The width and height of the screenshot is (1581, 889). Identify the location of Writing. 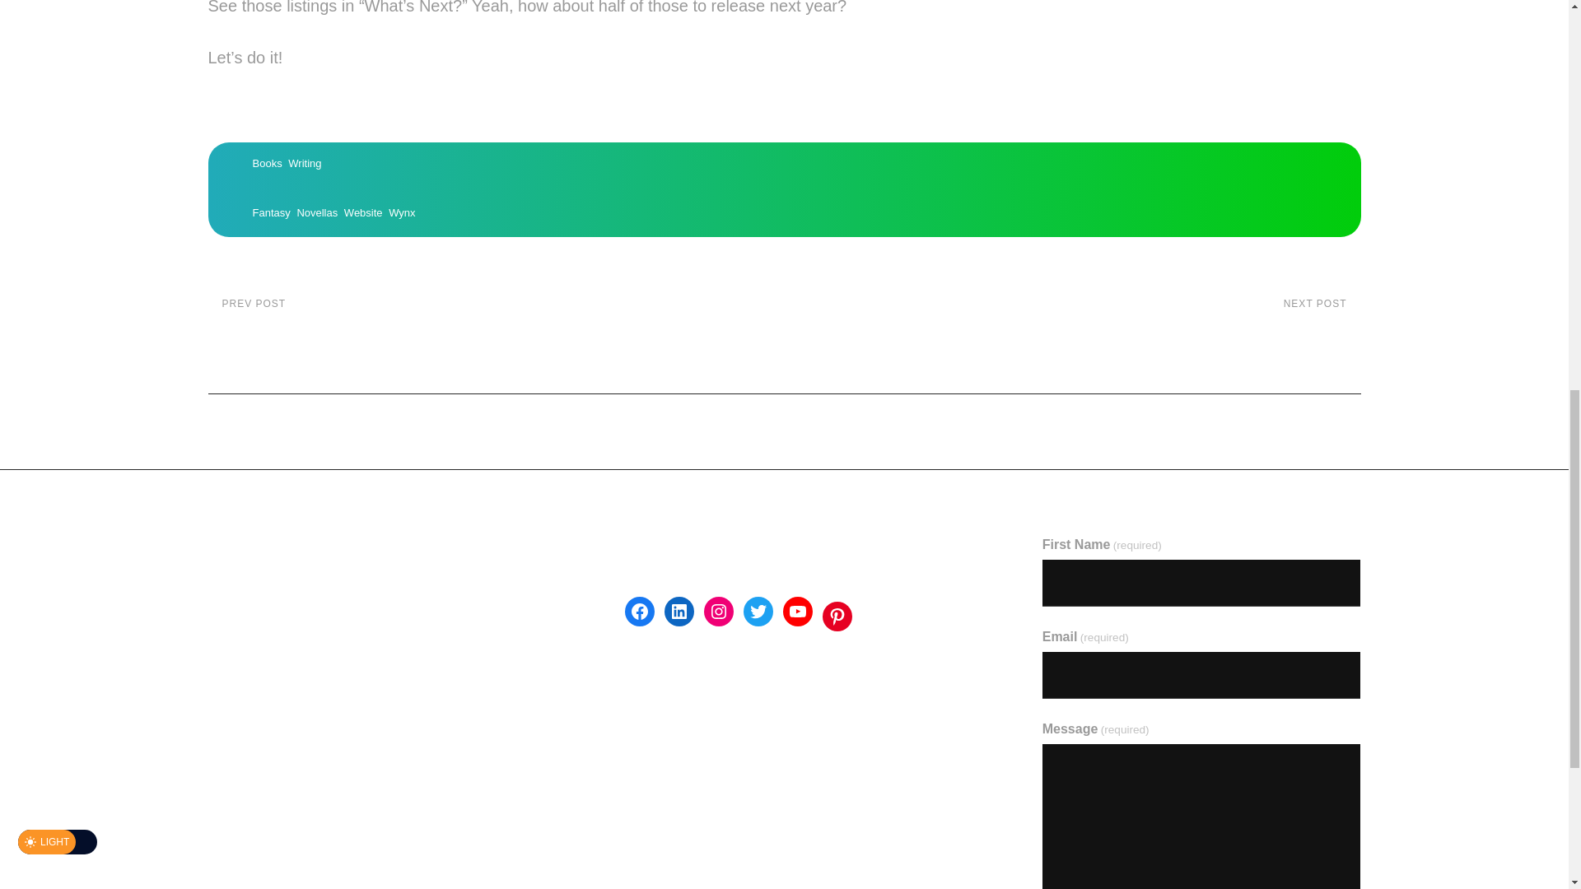
(226, 690).